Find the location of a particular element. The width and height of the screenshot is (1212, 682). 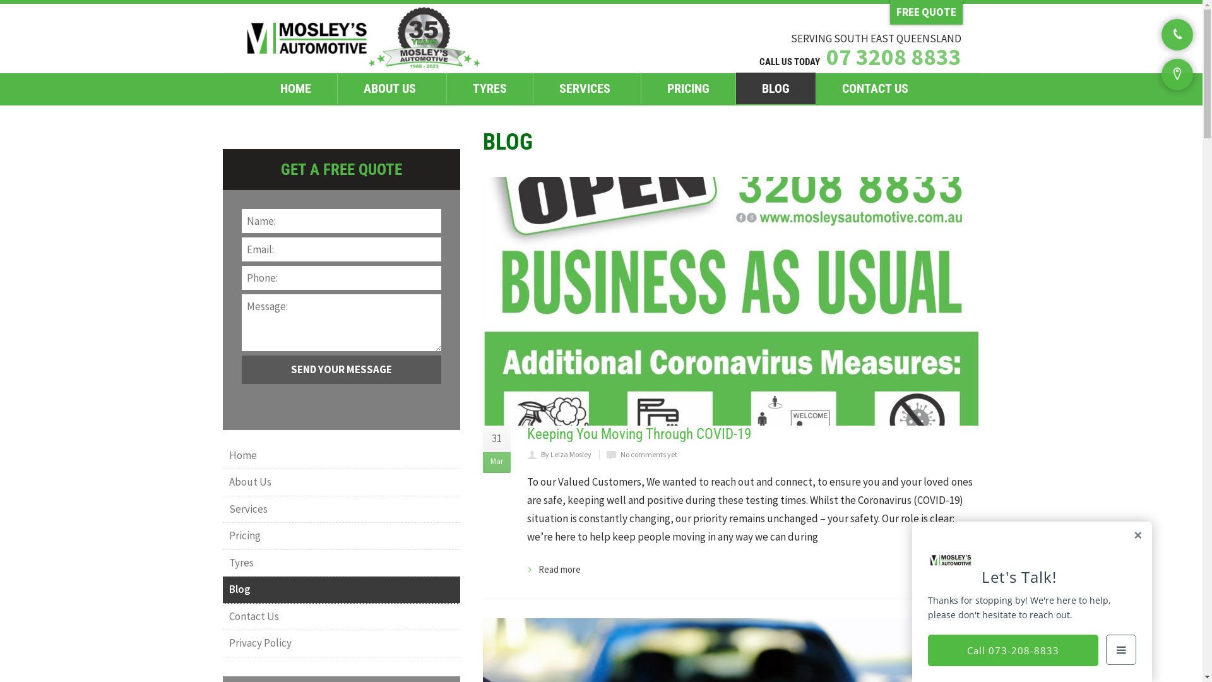

By Leiza Mosley is located at coordinates (566, 455).